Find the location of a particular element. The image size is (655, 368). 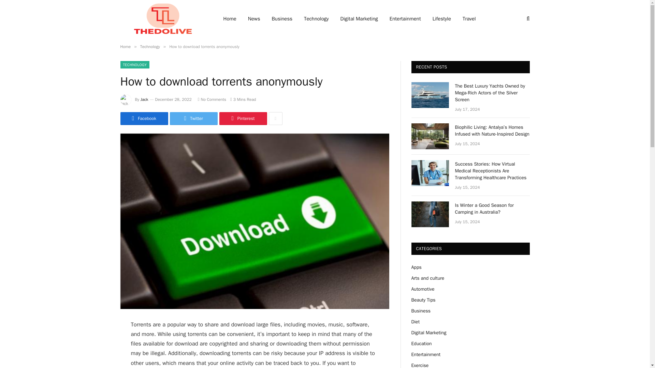

Travel is located at coordinates (469, 19).